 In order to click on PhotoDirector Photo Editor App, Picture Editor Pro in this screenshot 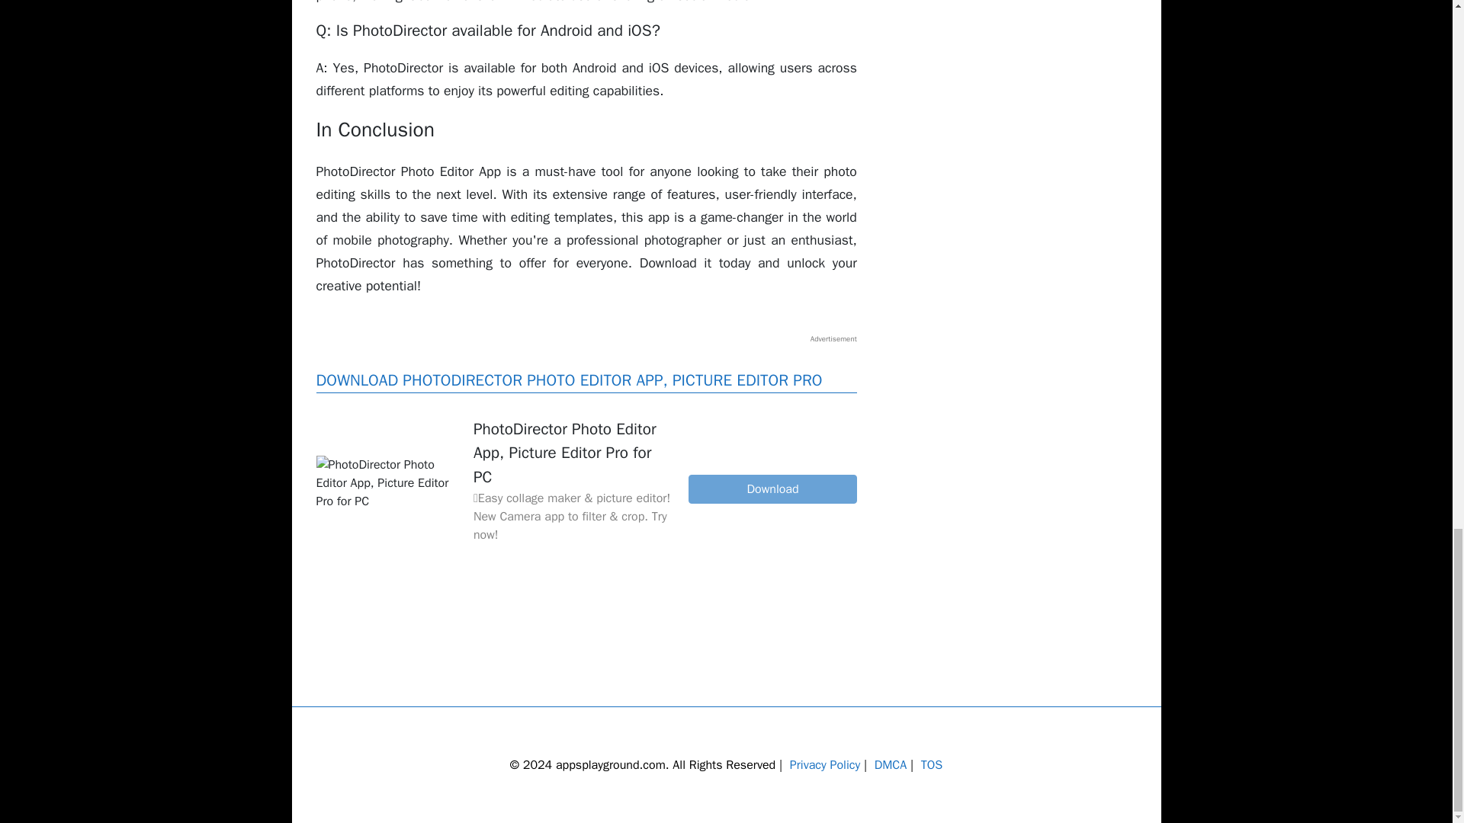, I will do `click(772, 489)`.